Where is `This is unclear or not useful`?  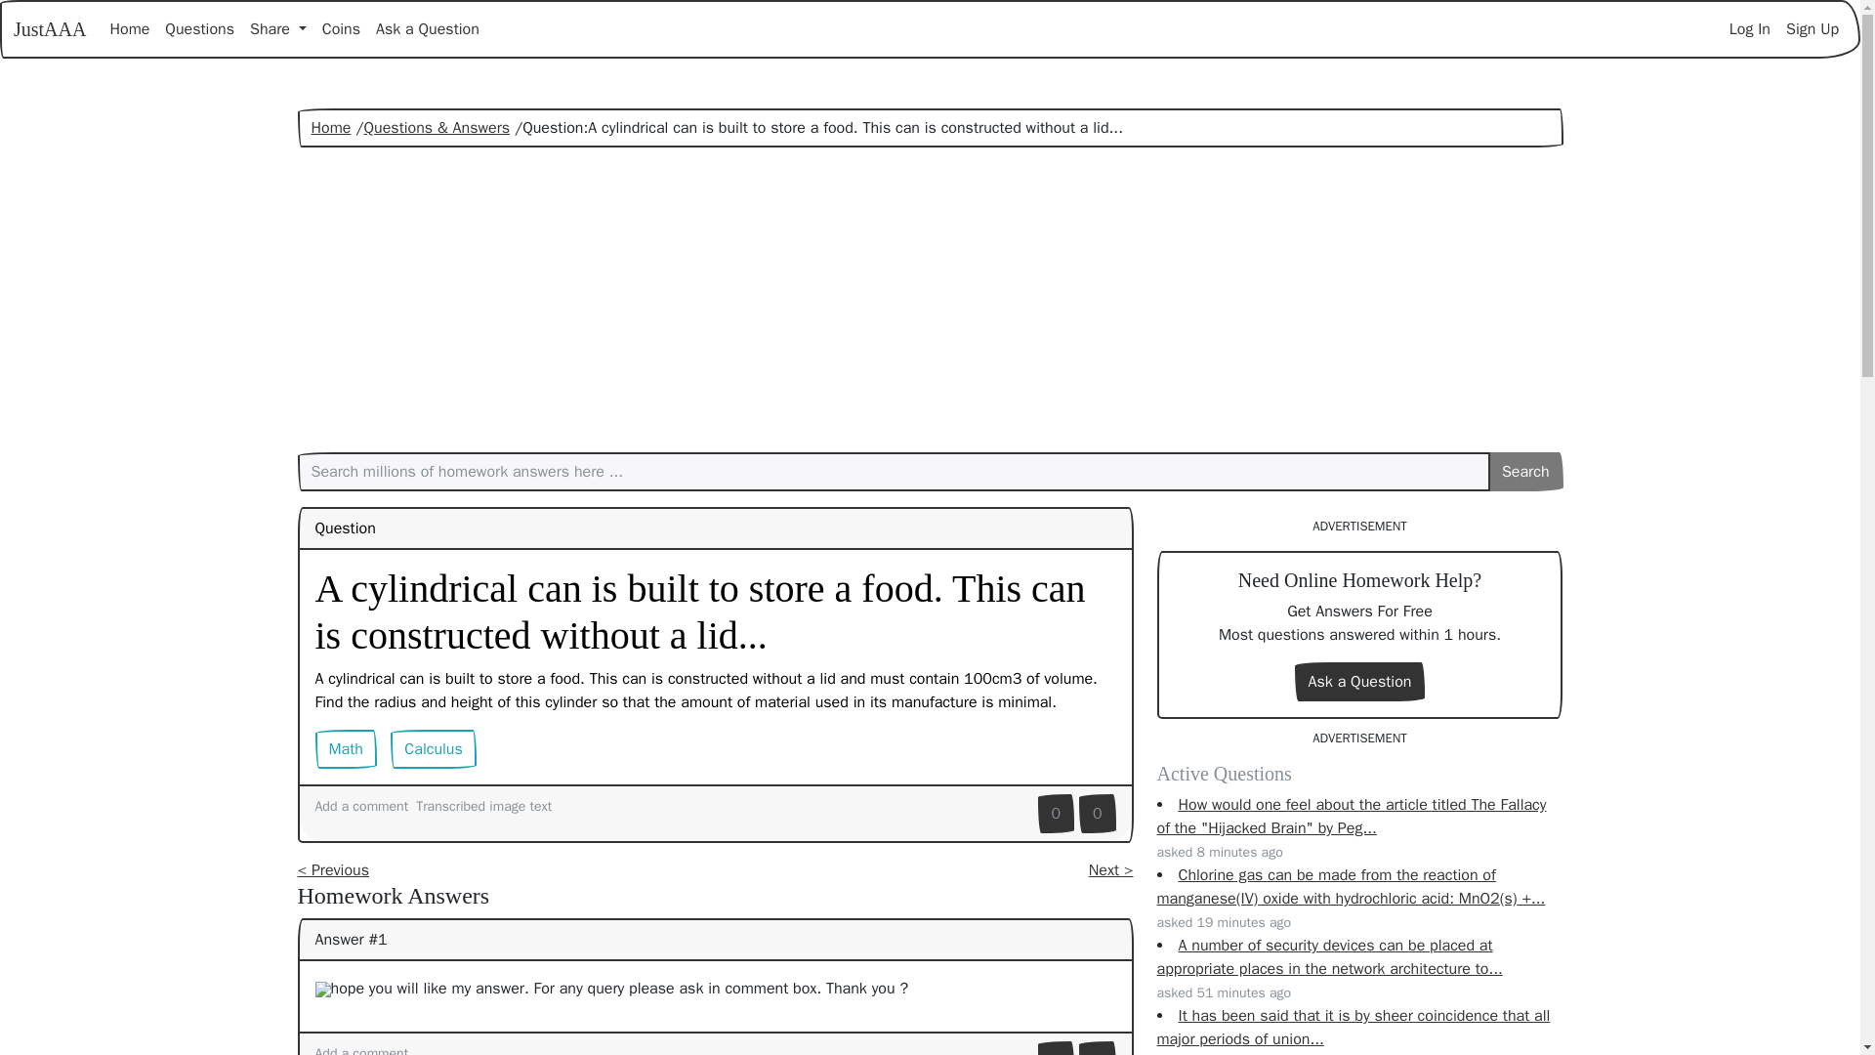 This is unclear or not useful is located at coordinates (1098, 1047).